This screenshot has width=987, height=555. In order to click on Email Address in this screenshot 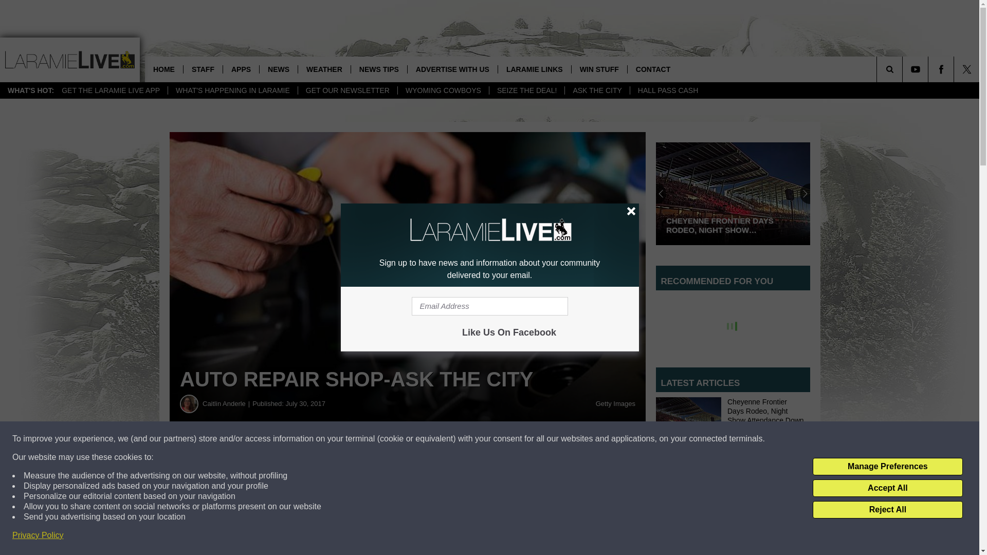, I will do `click(489, 306)`.